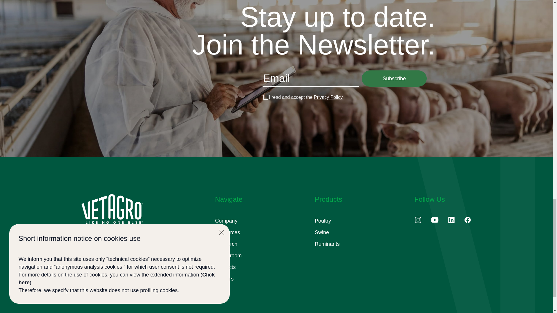  I want to click on Contacts, so click(225, 267).